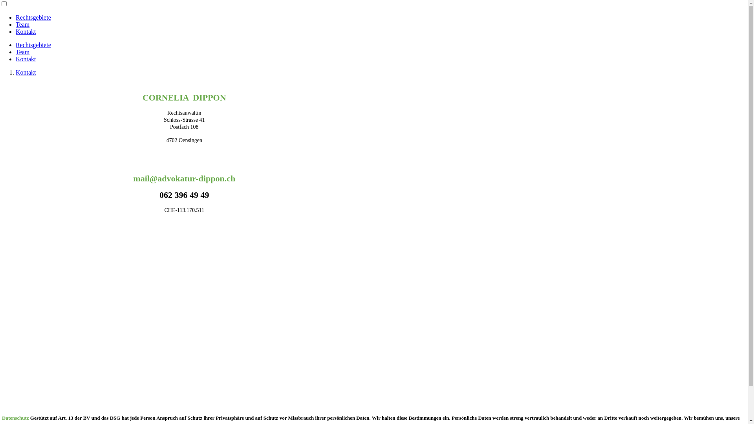 The width and height of the screenshot is (754, 424). What do you see at coordinates (26, 72) in the screenshot?
I see `Kontakt` at bounding box center [26, 72].